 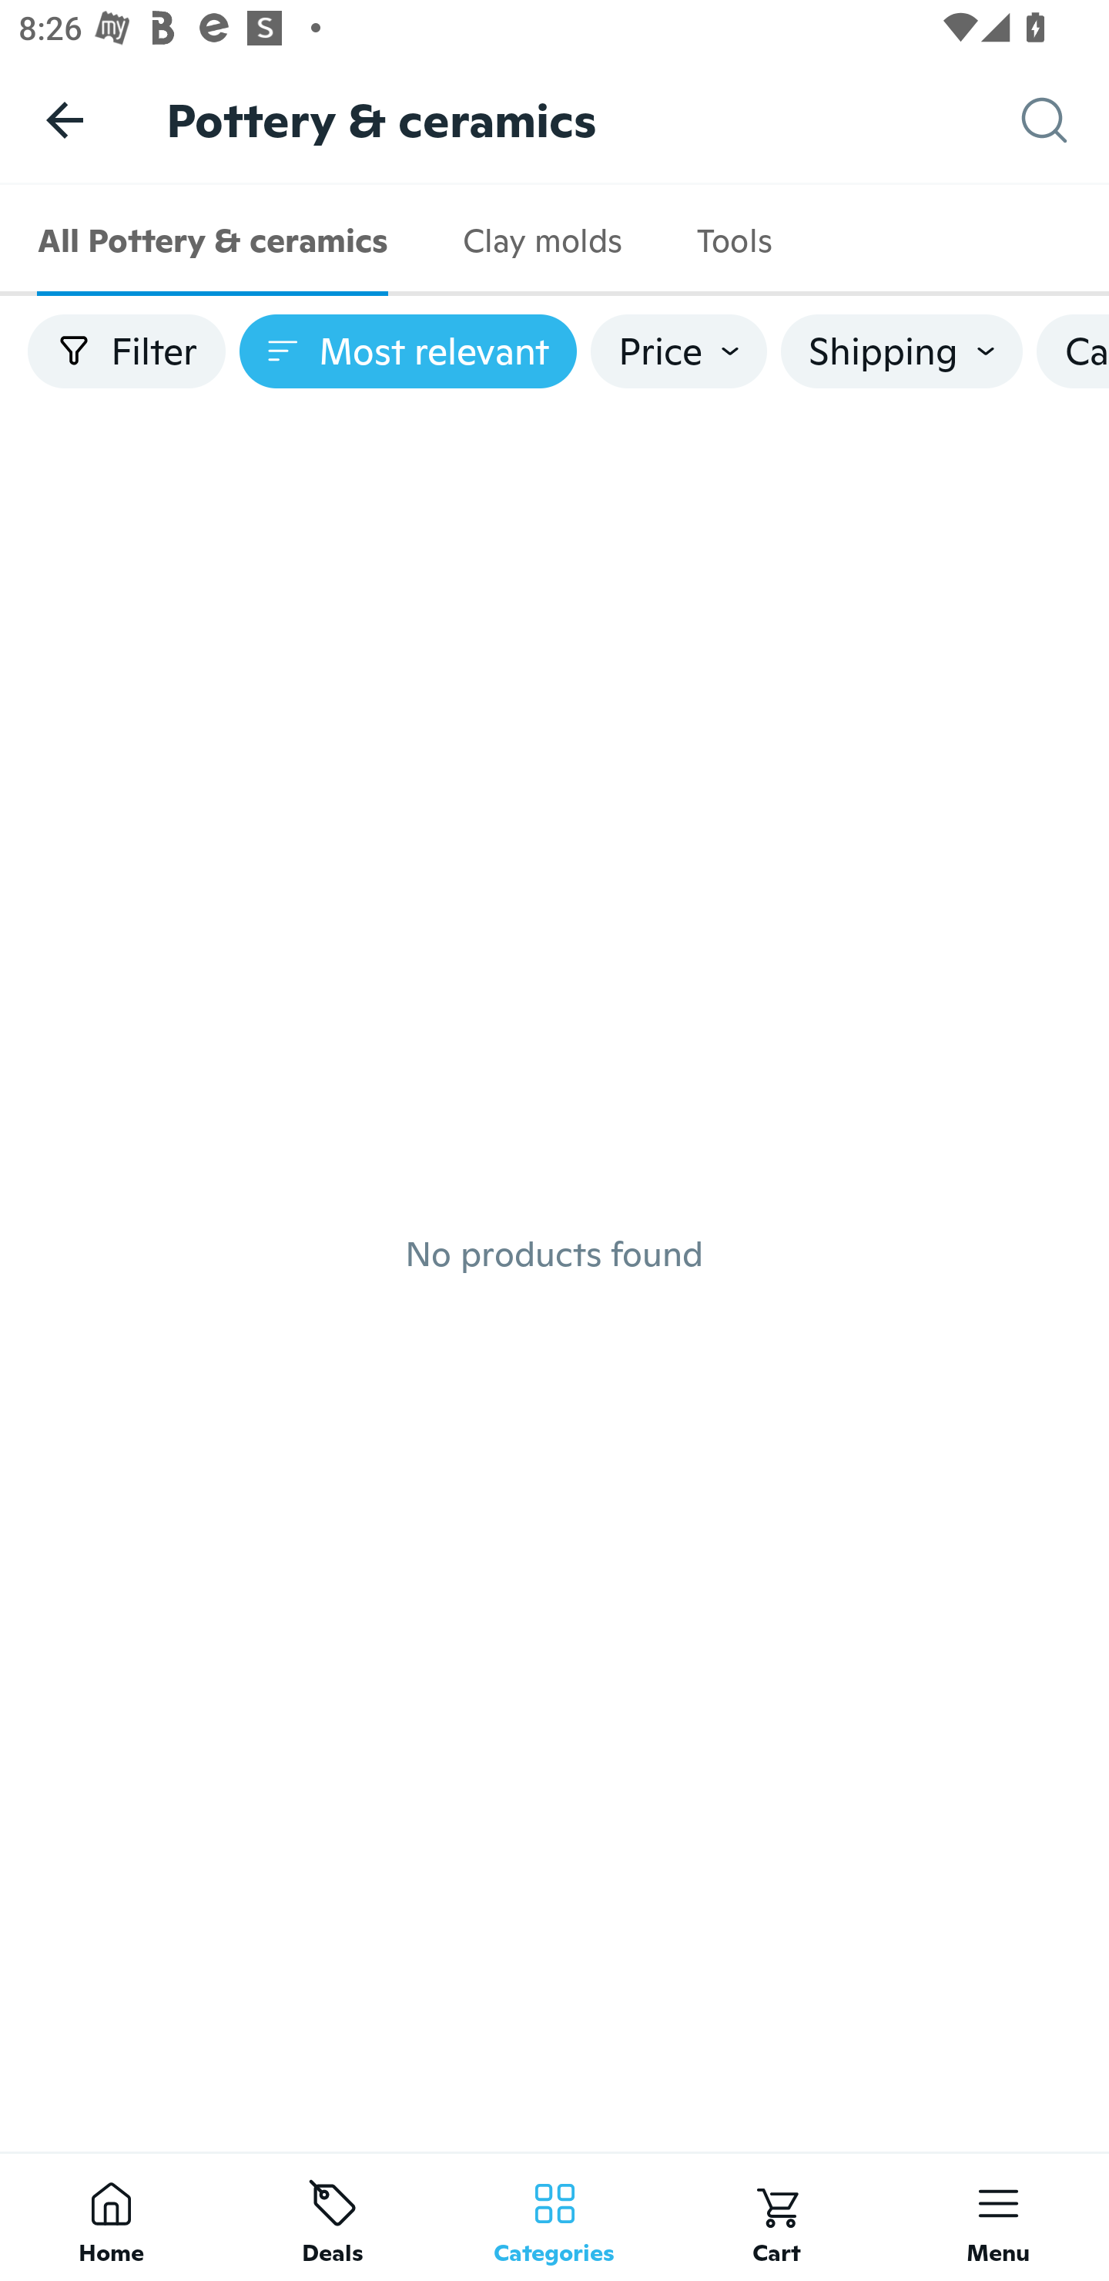 I want to click on Navigate up, so click(x=65, y=119).